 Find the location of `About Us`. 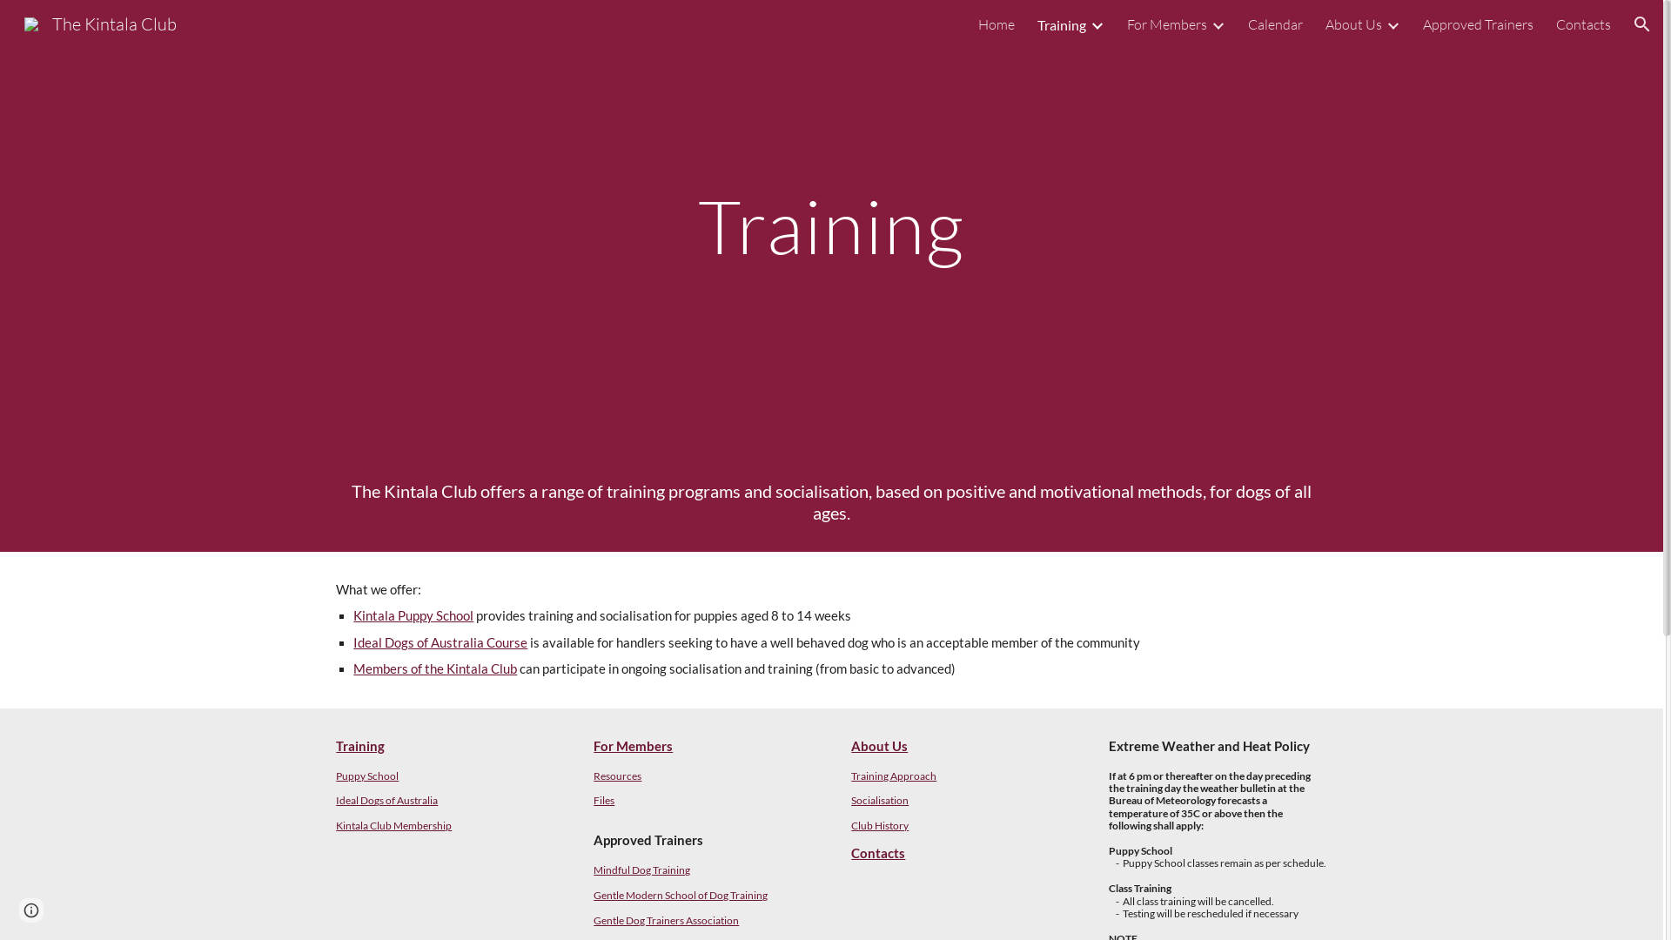

About Us is located at coordinates (879, 747).